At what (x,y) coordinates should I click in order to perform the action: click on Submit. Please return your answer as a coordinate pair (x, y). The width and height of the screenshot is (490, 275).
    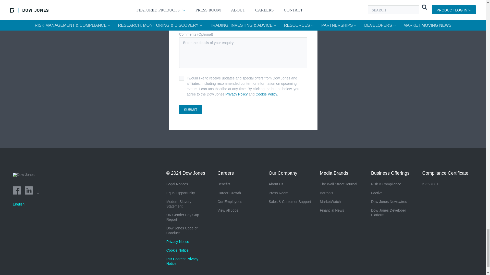
    Looking at the image, I should click on (191, 109).